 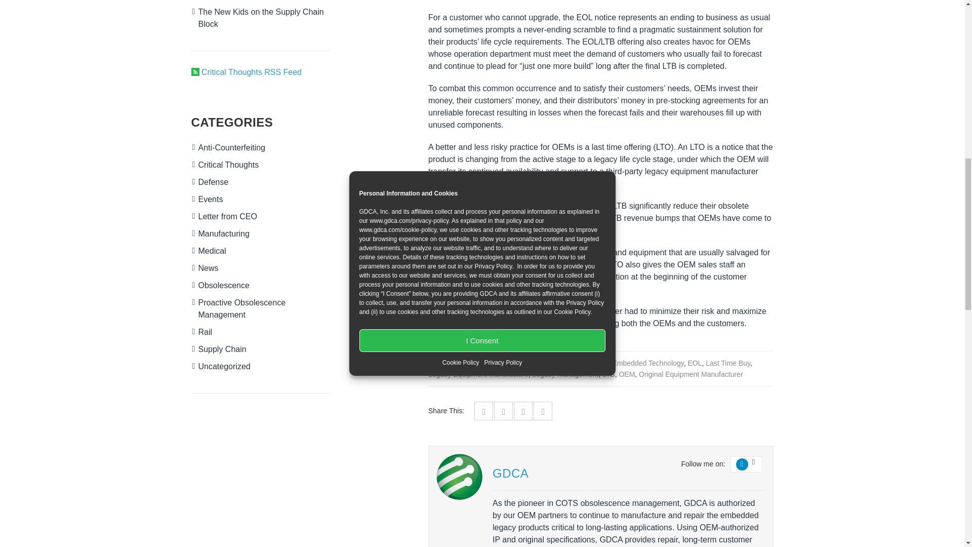 I want to click on Follow author GDCA on twitter, so click(x=742, y=464).